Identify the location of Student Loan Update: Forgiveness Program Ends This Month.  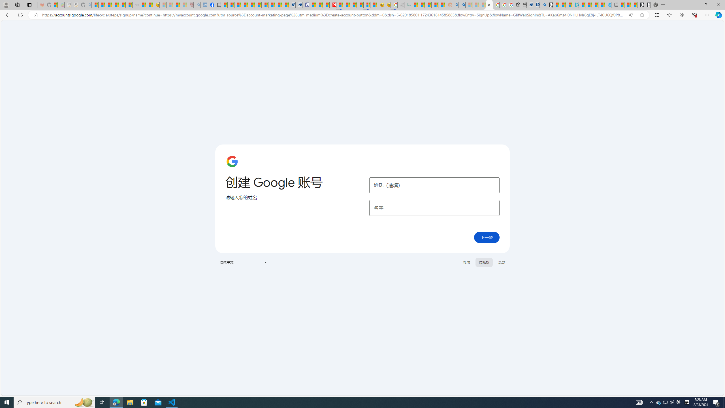
(435, 5).